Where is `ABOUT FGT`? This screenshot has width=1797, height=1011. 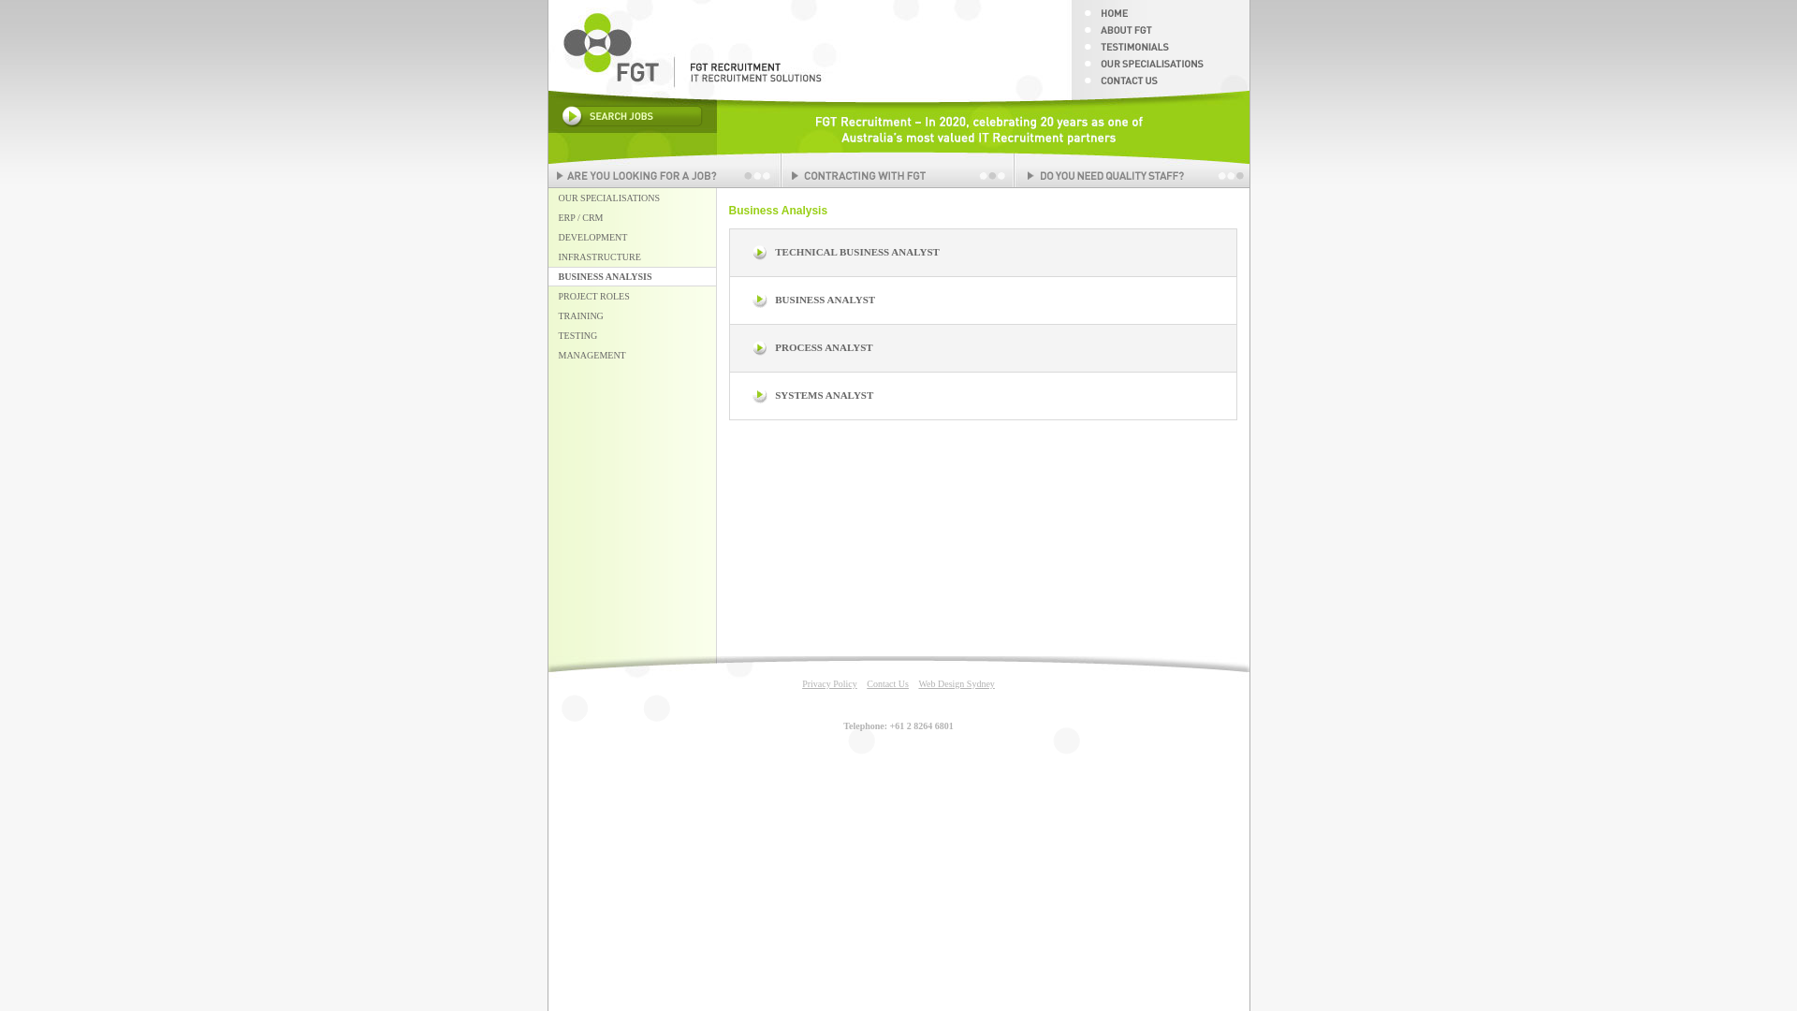
ABOUT FGT is located at coordinates (1160, 35).